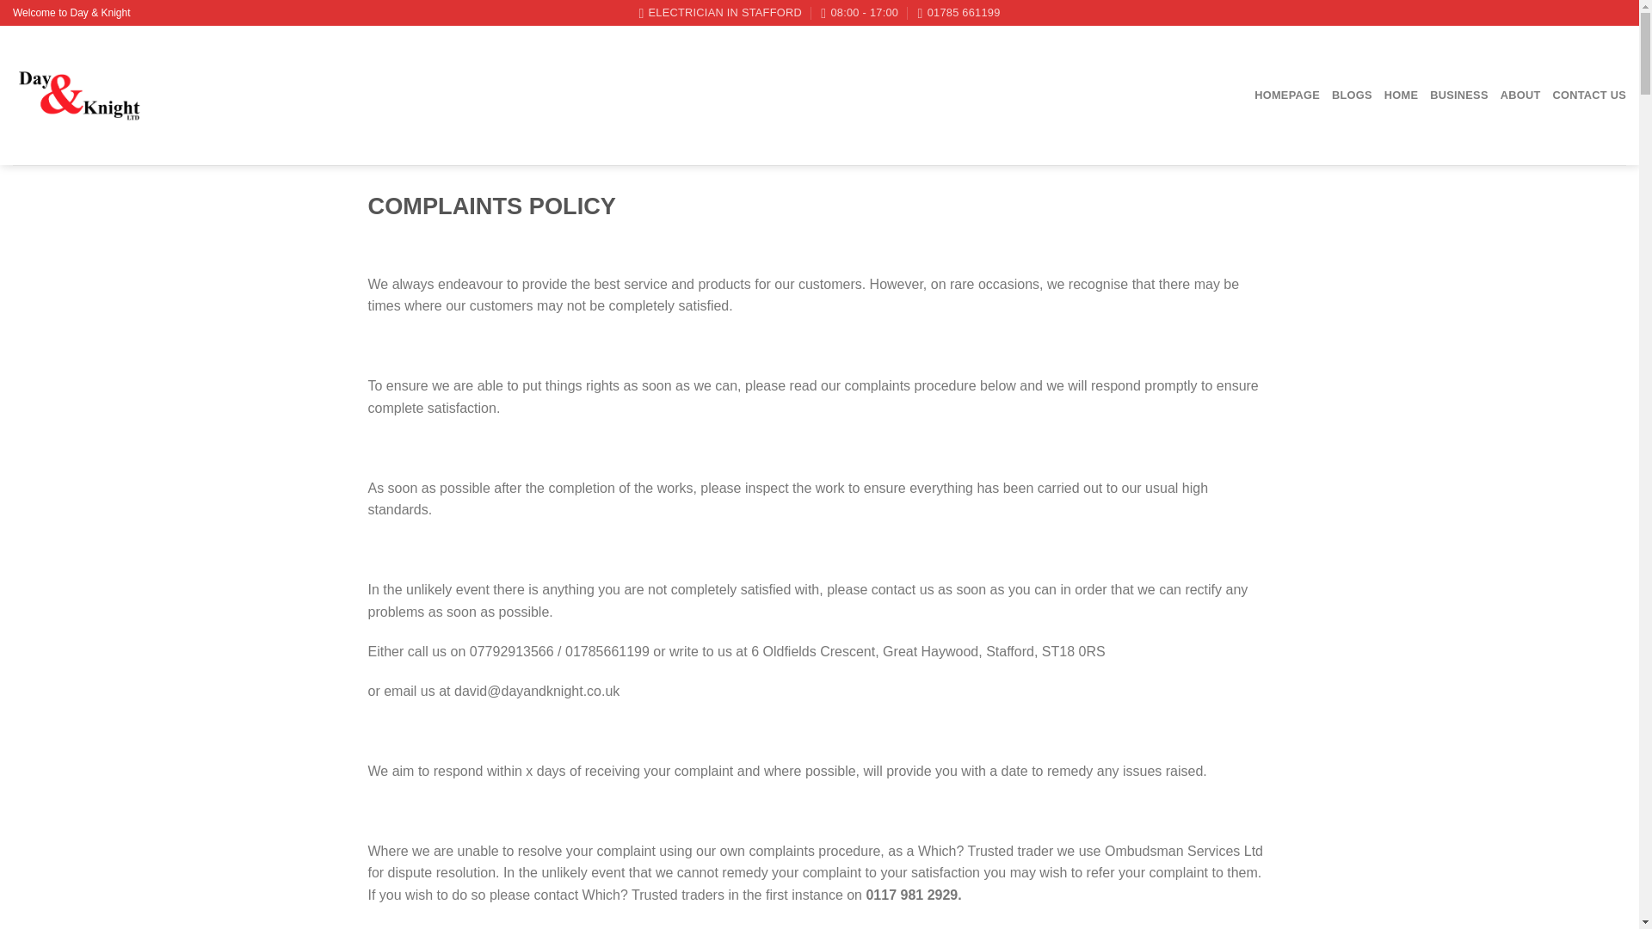 This screenshot has width=1652, height=929. What do you see at coordinates (1401, 95) in the screenshot?
I see `HOME` at bounding box center [1401, 95].